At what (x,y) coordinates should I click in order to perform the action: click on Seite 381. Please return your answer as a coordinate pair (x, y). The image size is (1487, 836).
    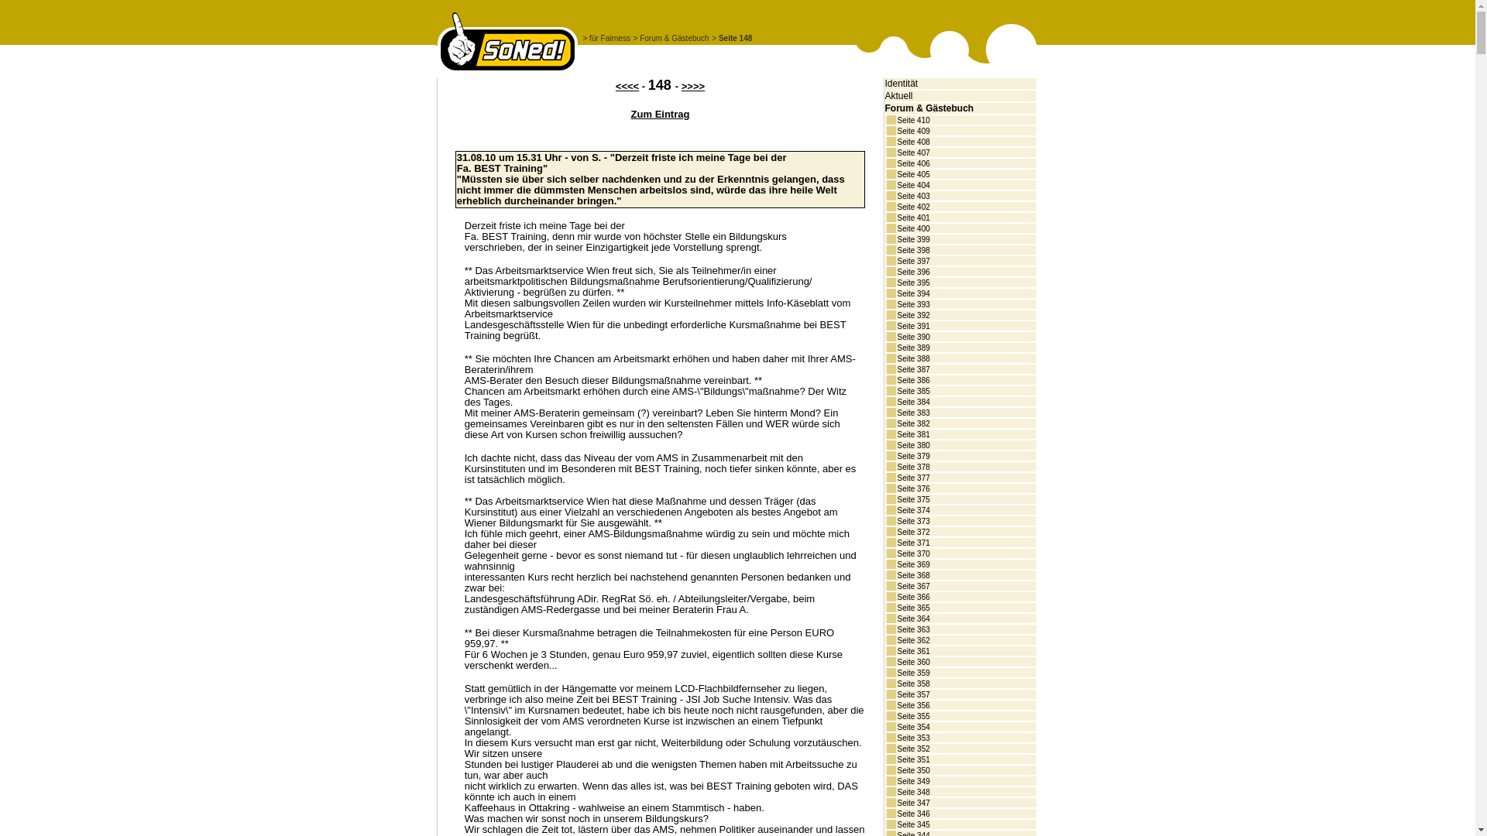
    Looking at the image, I should click on (912, 435).